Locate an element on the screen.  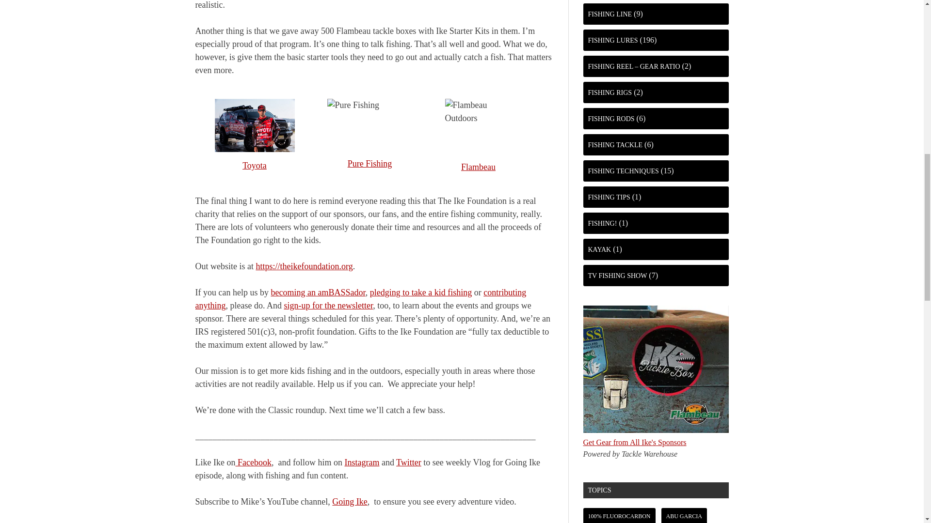
Going Ike is located at coordinates (349, 502).